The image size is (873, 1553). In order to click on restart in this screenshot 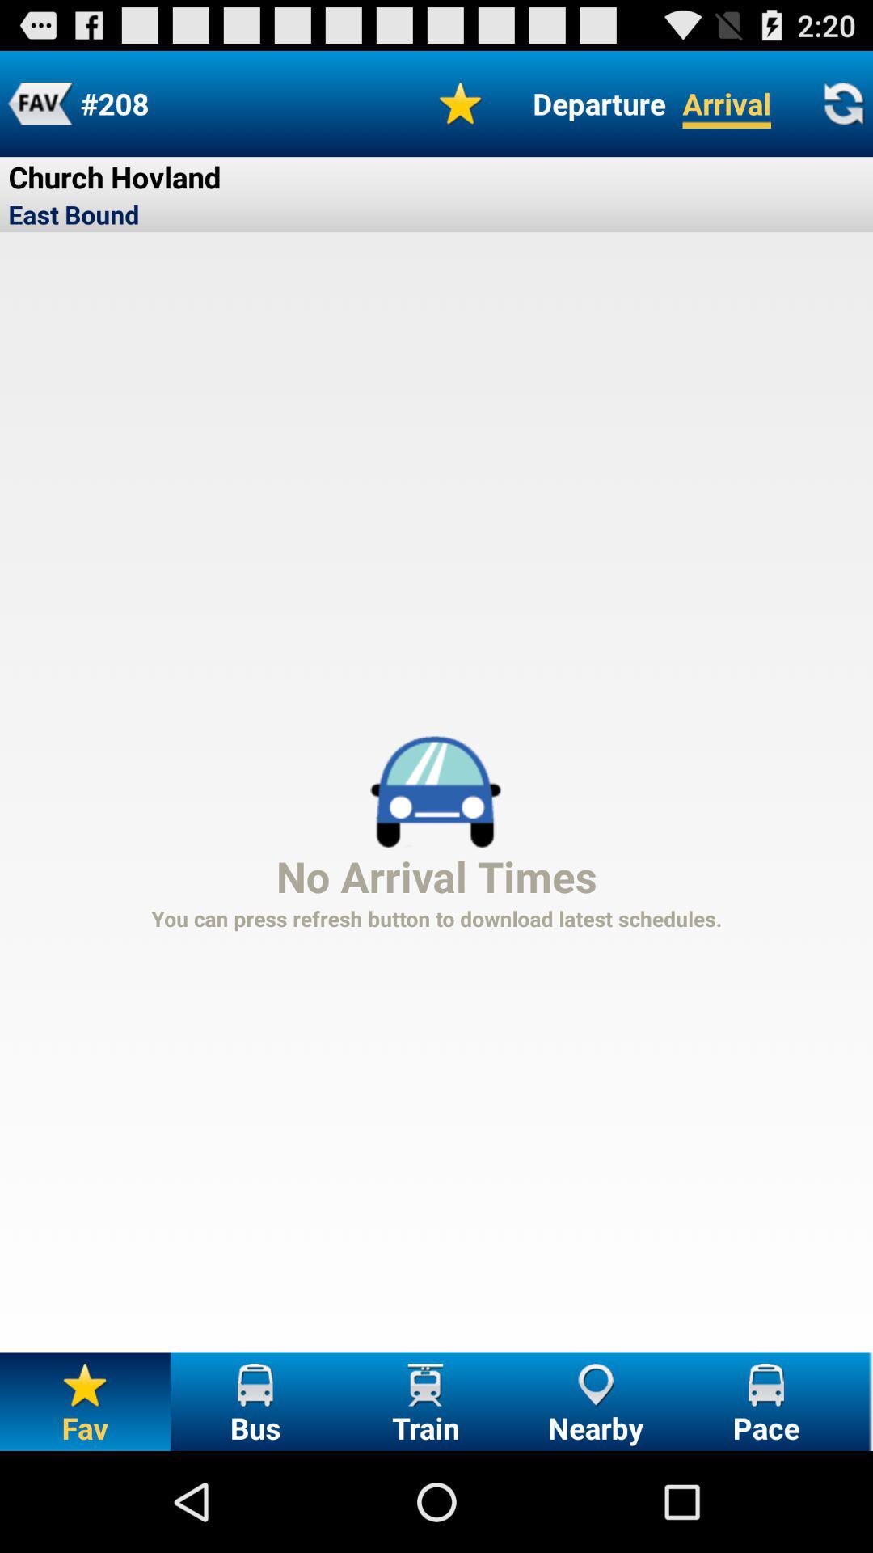, I will do `click(843, 104)`.